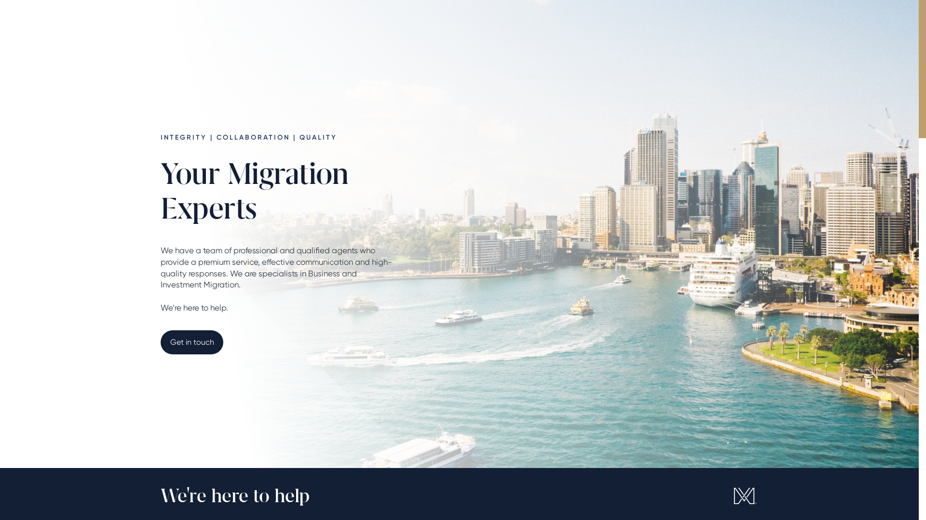 This screenshot has height=520, width=926. Describe the element at coordinates (497, 27) in the screenshot. I see `Pricing` at that location.